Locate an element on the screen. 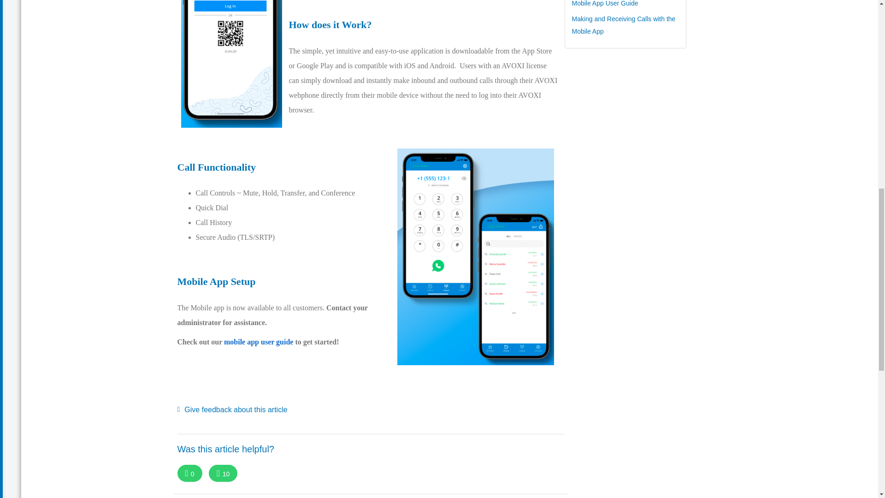 This screenshot has width=885, height=498. 10 is located at coordinates (223, 473).